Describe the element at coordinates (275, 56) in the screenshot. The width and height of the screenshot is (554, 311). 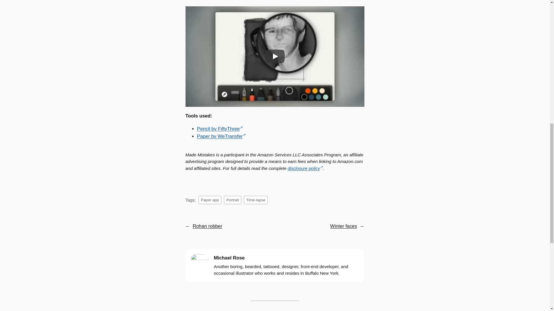
I see `YouTube video` at that location.